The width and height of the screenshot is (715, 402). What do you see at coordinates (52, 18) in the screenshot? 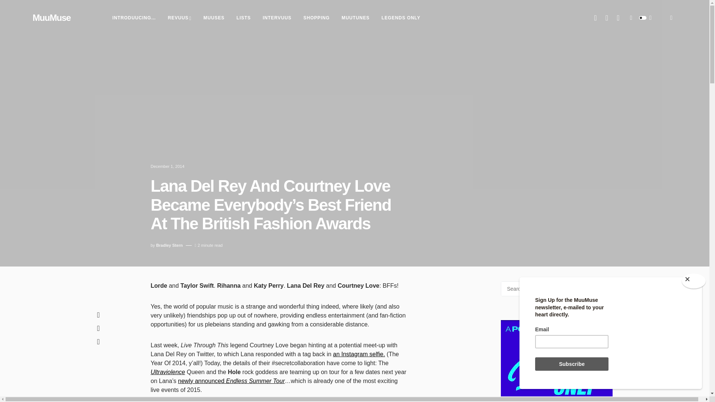
I see `MuuMuse` at bounding box center [52, 18].